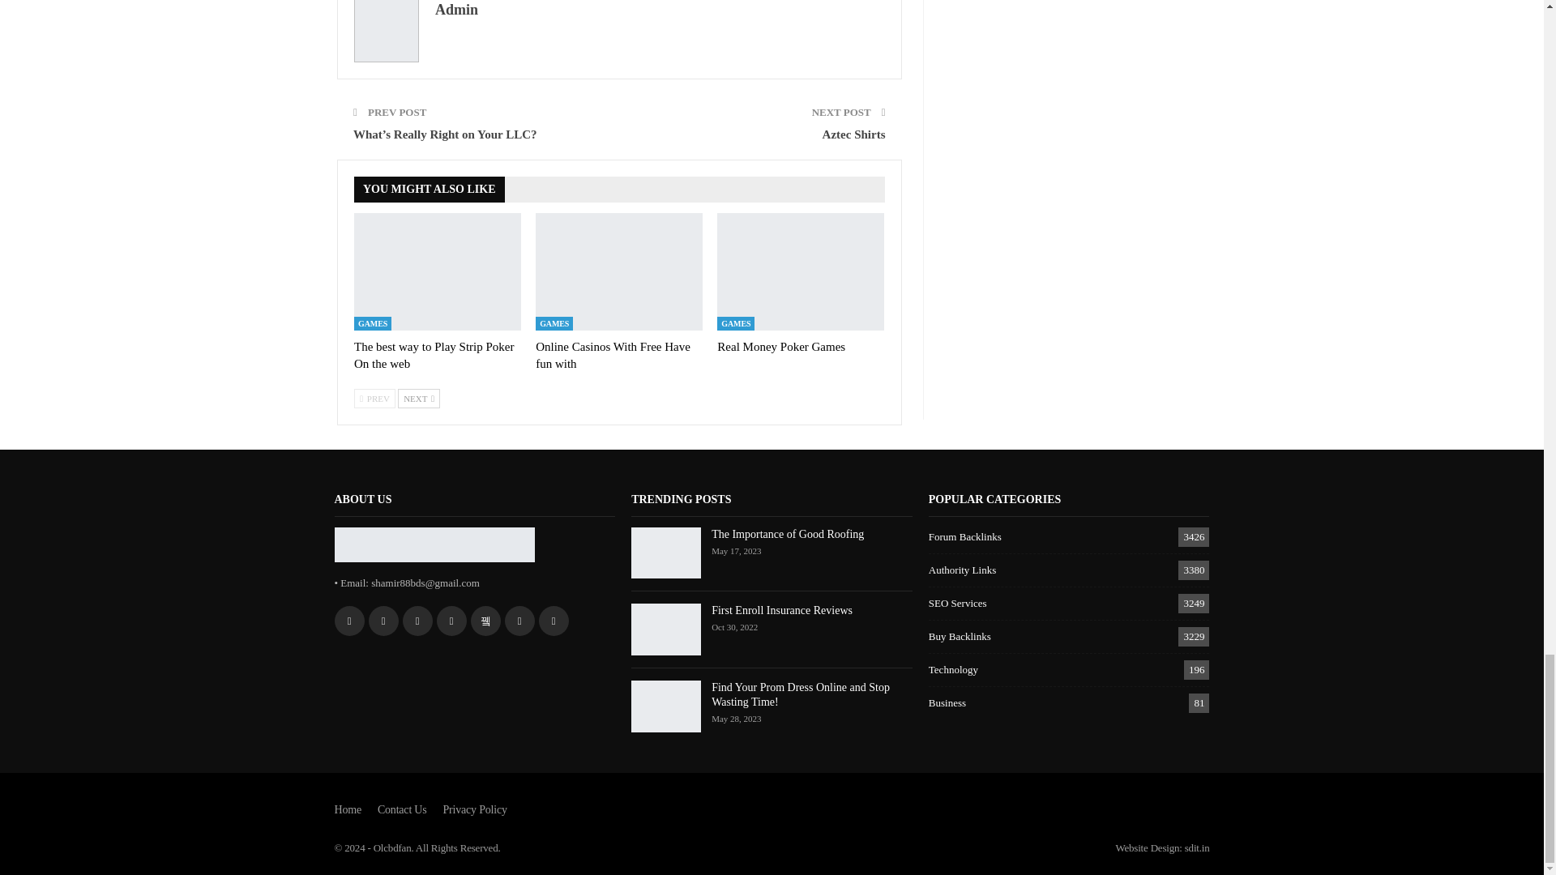  Describe the element at coordinates (619, 271) in the screenshot. I see `Online Casinos With Free Have fun with` at that location.